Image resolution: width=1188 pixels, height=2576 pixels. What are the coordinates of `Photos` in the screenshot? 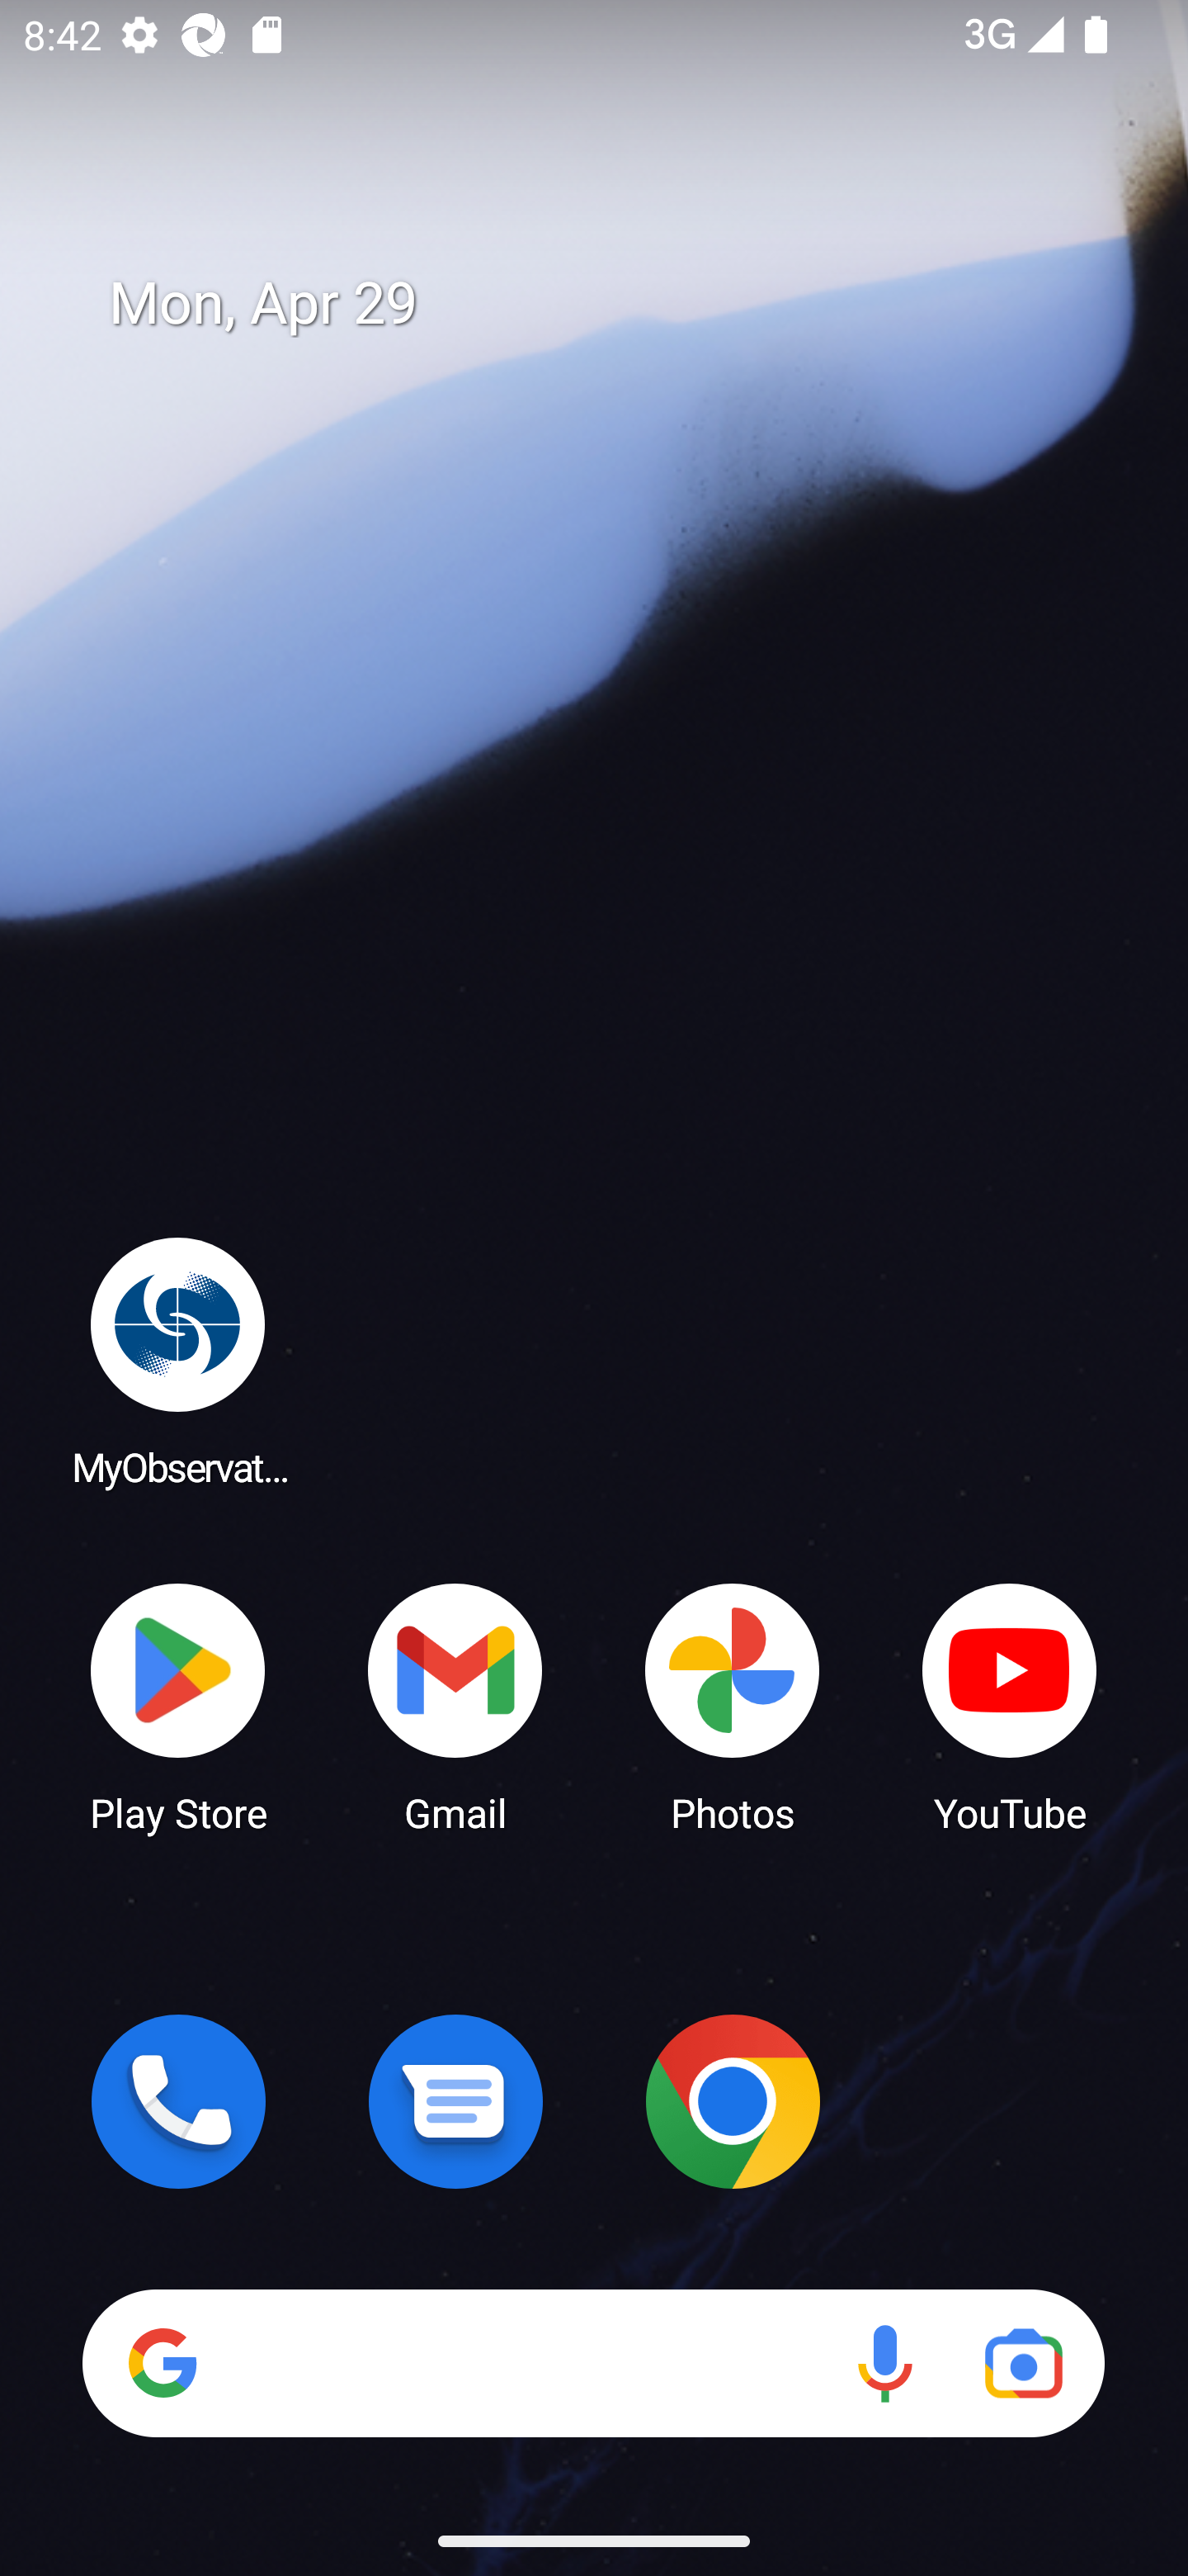 It's located at (733, 1706).